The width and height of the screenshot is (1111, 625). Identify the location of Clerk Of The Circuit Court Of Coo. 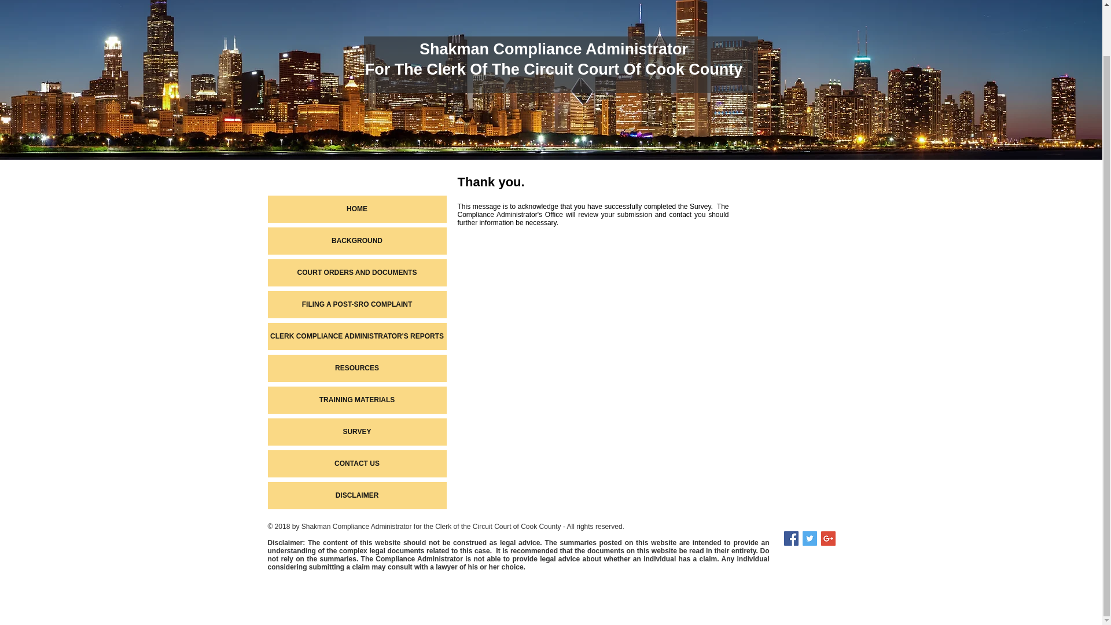
(551, 69).